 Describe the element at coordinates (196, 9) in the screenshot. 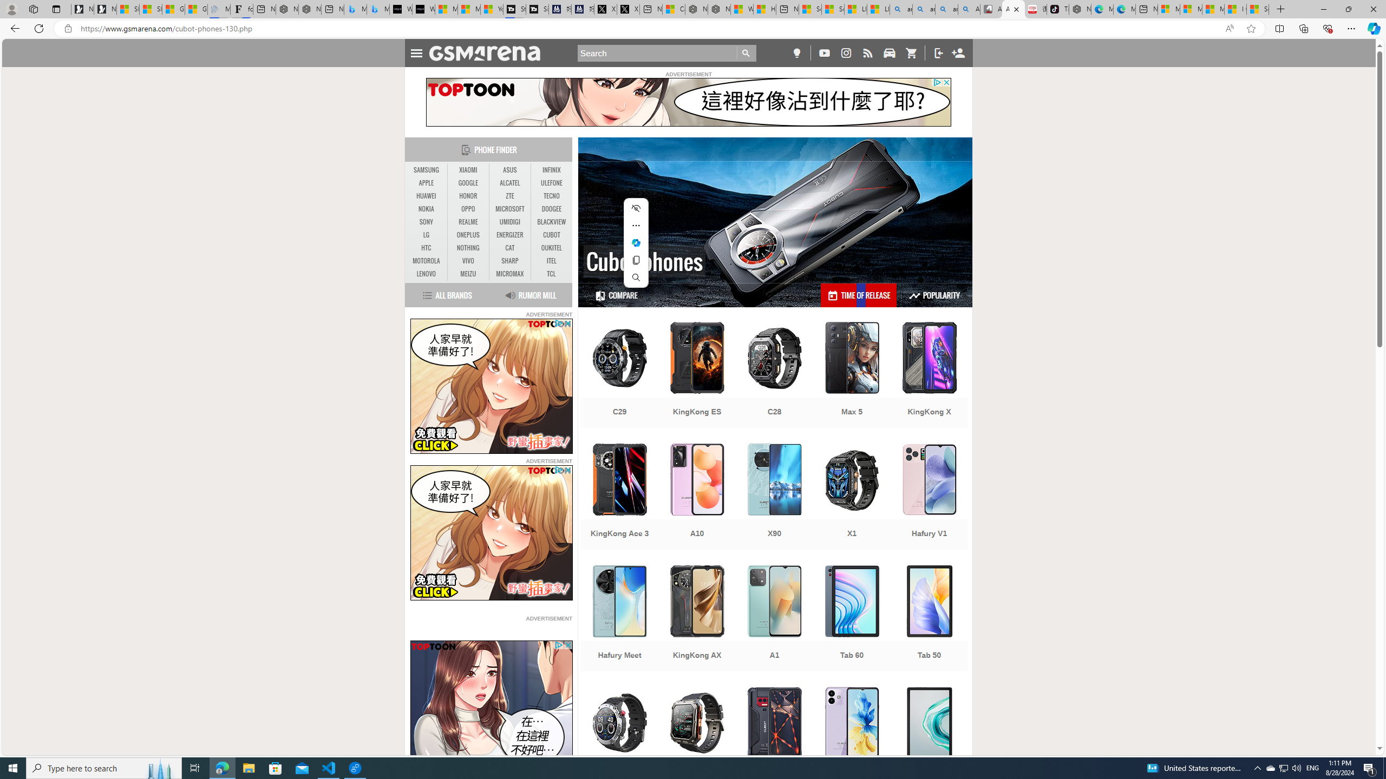

I see `Gilma and Hector both pose tropical trouble for Hawaii` at that location.